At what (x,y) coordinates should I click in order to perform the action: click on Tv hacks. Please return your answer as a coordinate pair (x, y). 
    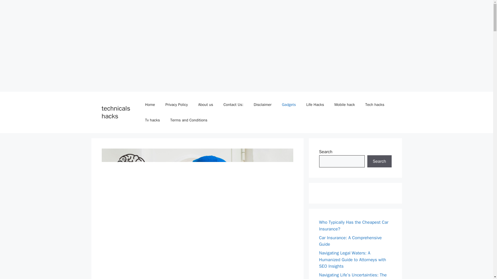
    Looking at the image, I should click on (152, 120).